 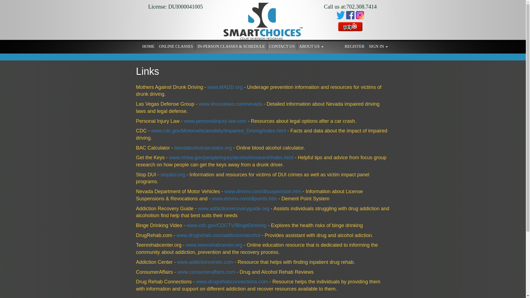 What do you see at coordinates (225, 87) in the screenshot?
I see `www.MADD.org` at bounding box center [225, 87].